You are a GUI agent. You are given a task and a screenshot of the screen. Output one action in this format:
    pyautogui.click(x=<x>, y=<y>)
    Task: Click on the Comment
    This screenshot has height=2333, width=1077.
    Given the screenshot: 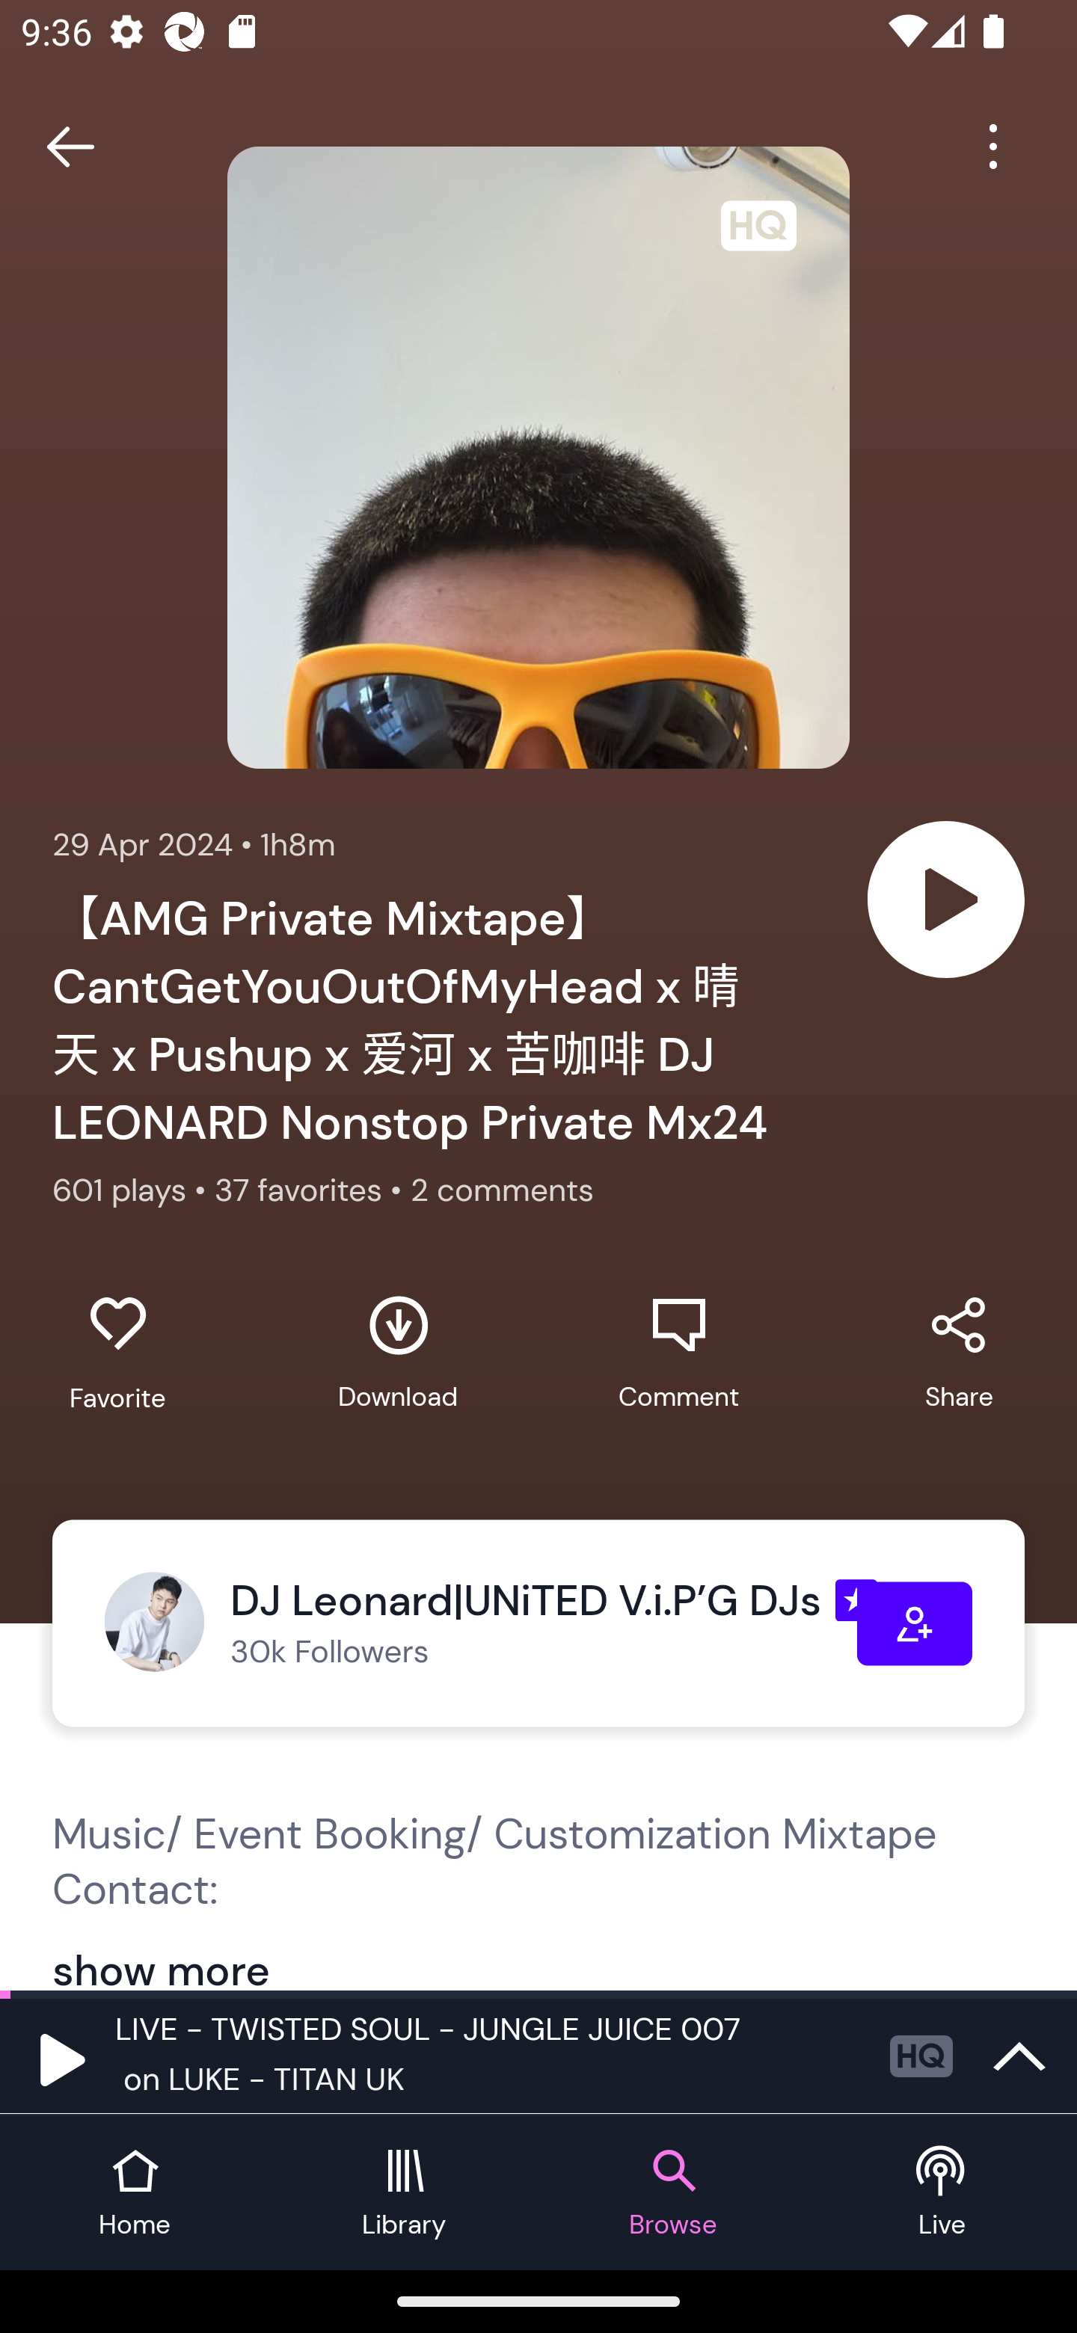 What is the action you would take?
    pyautogui.click(x=678, y=1353)
    